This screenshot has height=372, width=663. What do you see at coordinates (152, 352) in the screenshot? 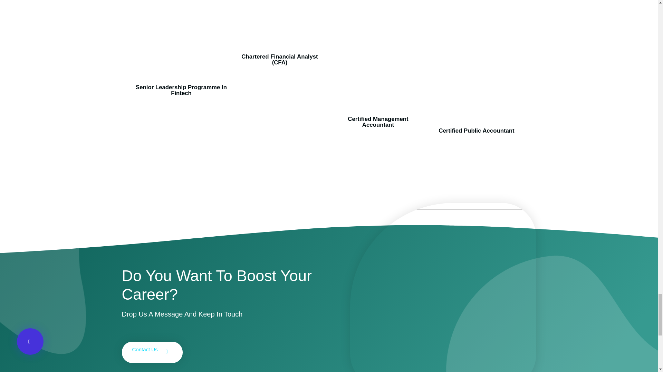
I see `Contact Us` at bounding box center [152, 352].